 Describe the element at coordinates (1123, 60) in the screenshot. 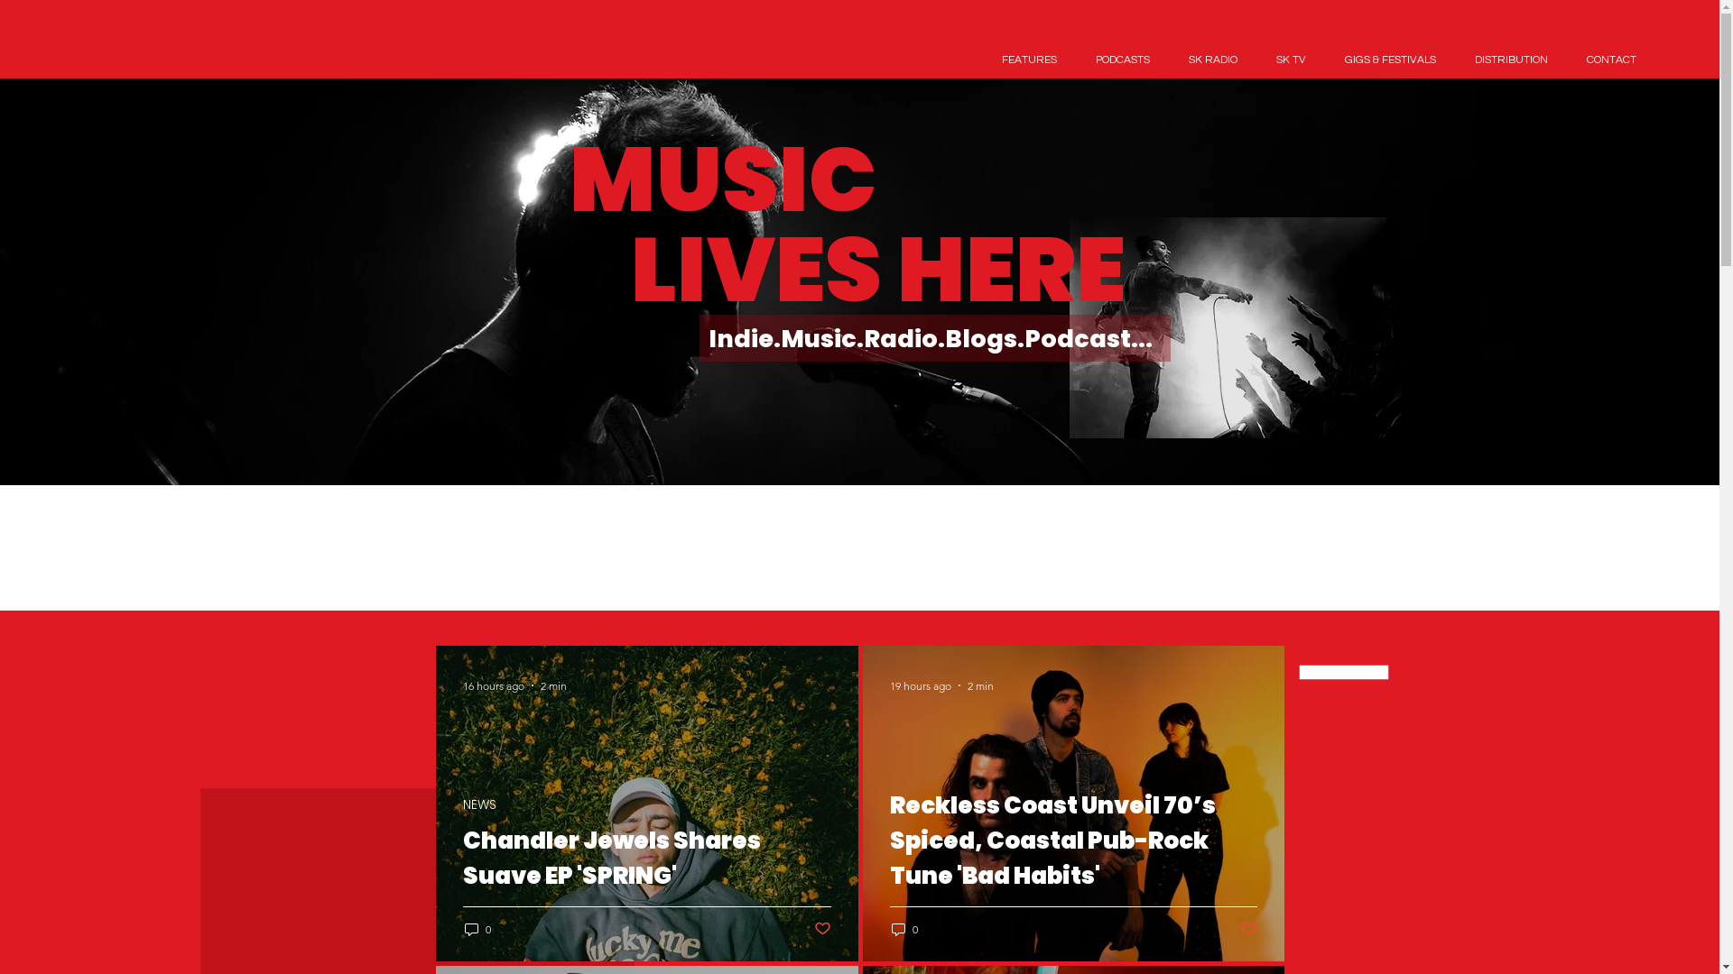

I see `PODCASTS` at that location.